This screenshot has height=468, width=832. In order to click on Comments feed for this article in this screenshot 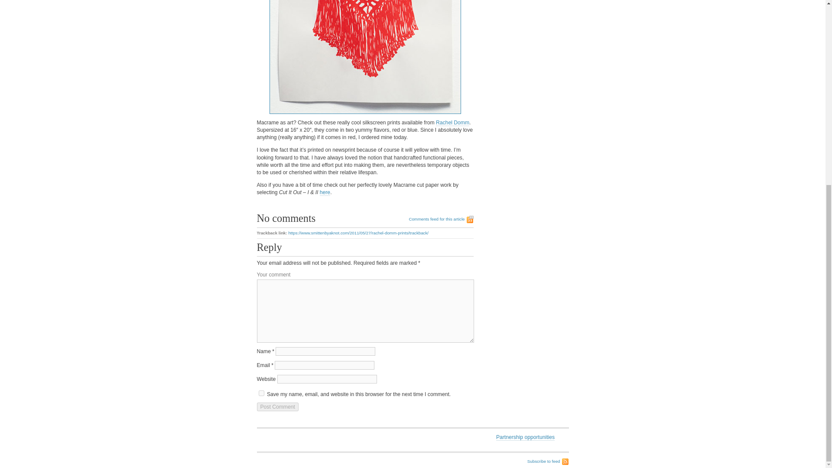, I will do `click(441, 219)`.